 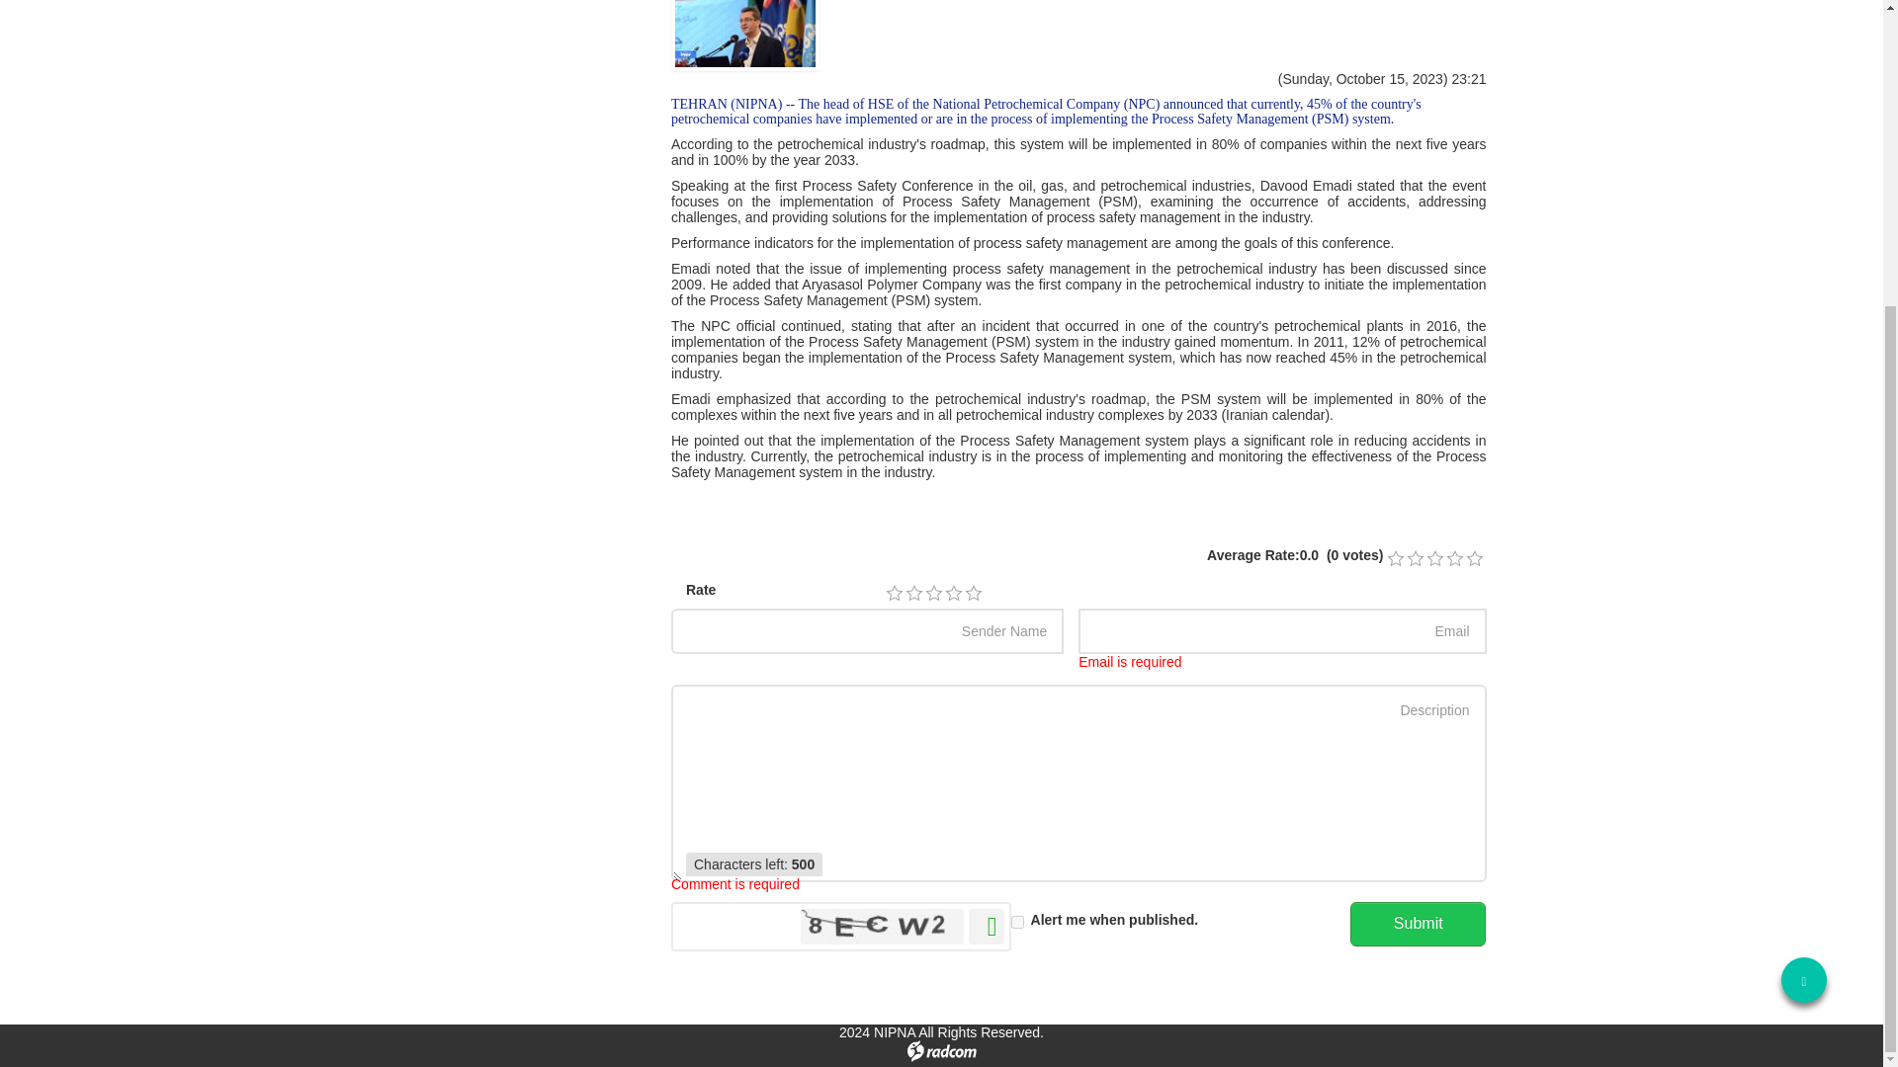 I want to click on 0, so click(x=1394, y=559).